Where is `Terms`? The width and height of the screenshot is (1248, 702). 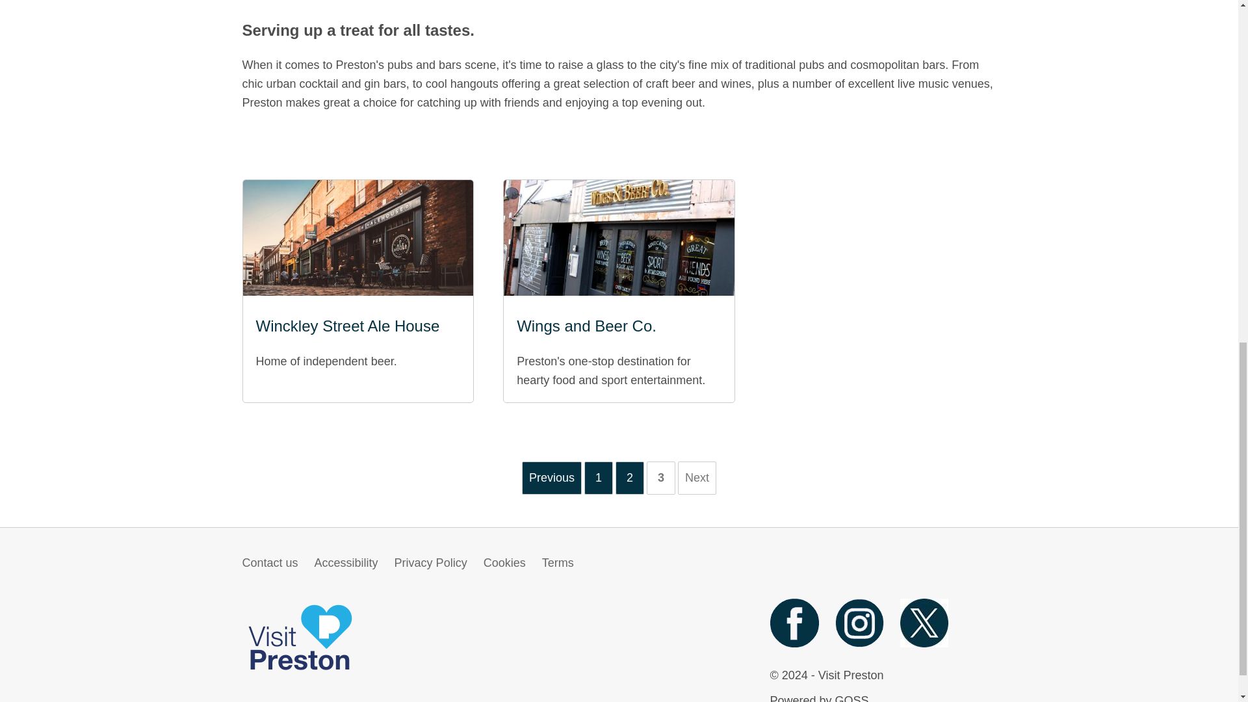
Terms is located at coordinates (558, 563).